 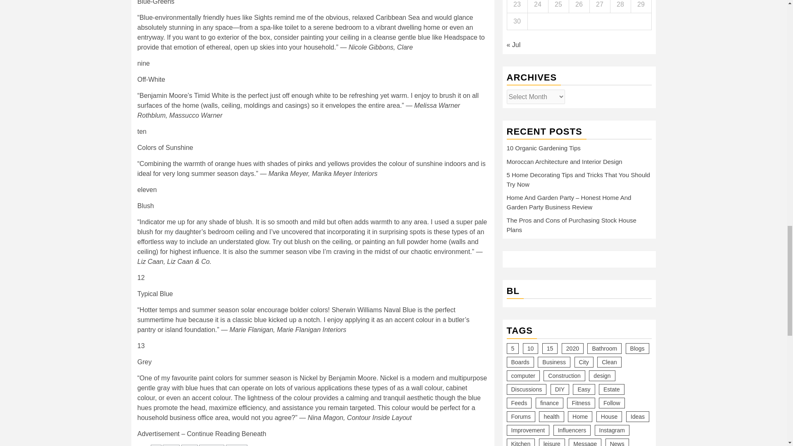 What do you see at coordinates (189, 445) in the screenshot?
I see `color` at bounding box center [189, 445].